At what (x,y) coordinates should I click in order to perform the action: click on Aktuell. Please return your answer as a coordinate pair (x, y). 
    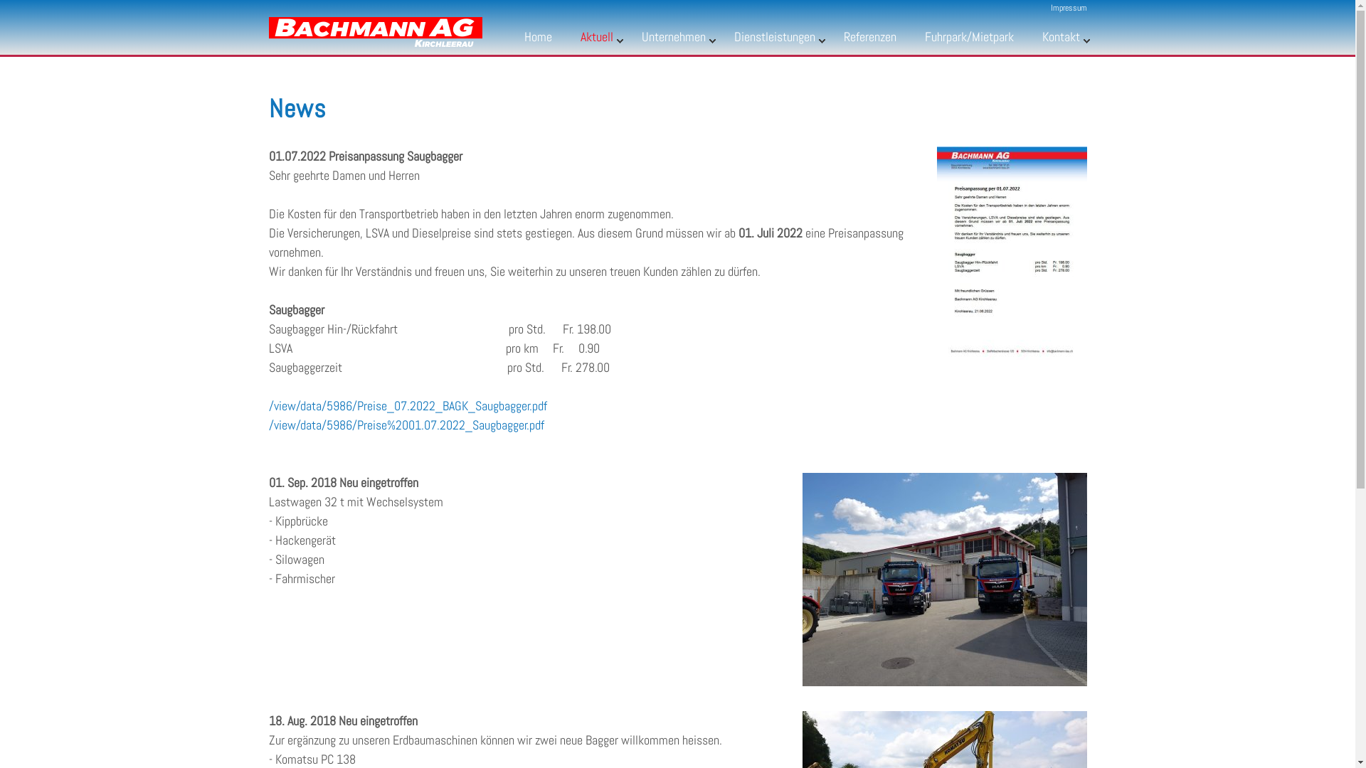
    Looking at the image, I should click on (597, 41).